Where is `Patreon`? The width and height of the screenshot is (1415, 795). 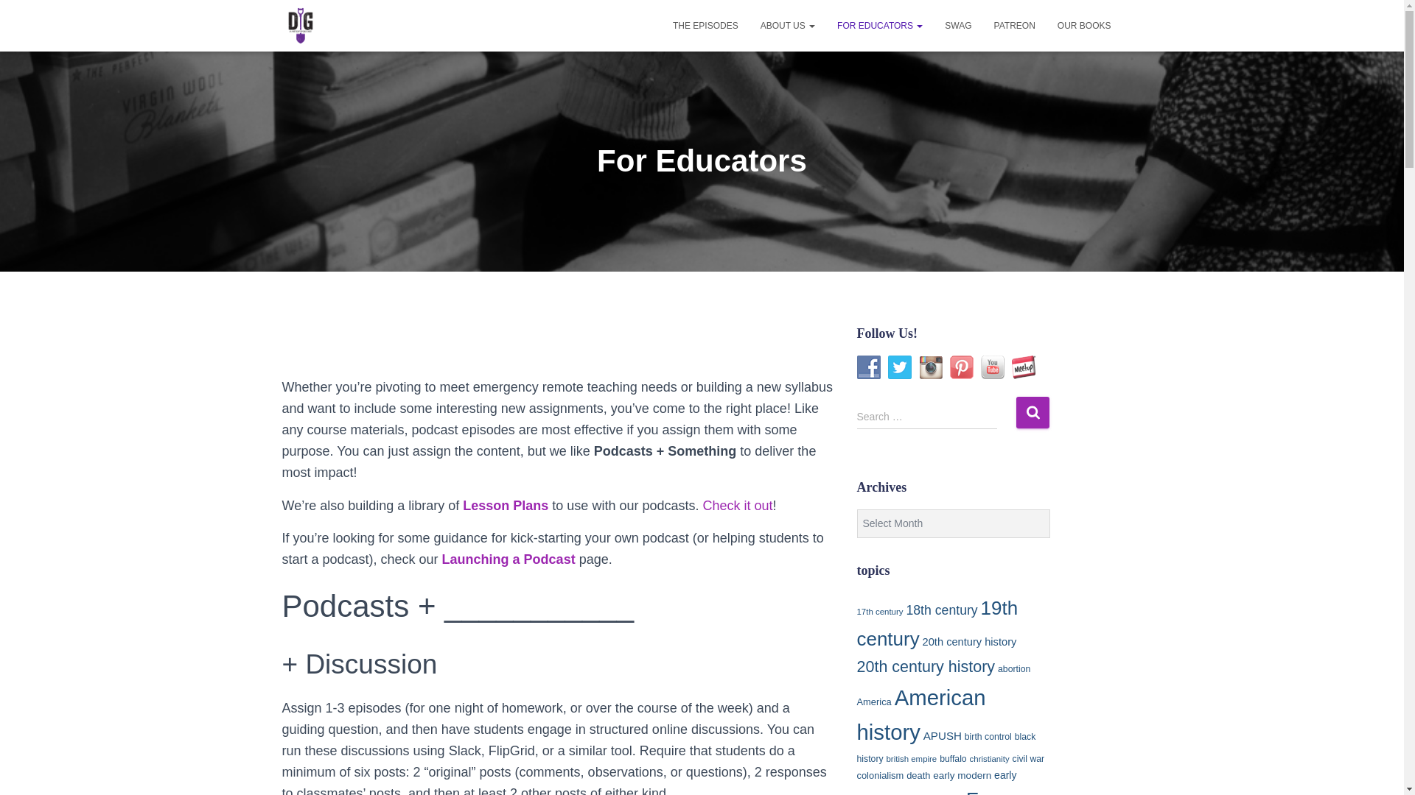 Patreon is located at coordinates (1015, 25).